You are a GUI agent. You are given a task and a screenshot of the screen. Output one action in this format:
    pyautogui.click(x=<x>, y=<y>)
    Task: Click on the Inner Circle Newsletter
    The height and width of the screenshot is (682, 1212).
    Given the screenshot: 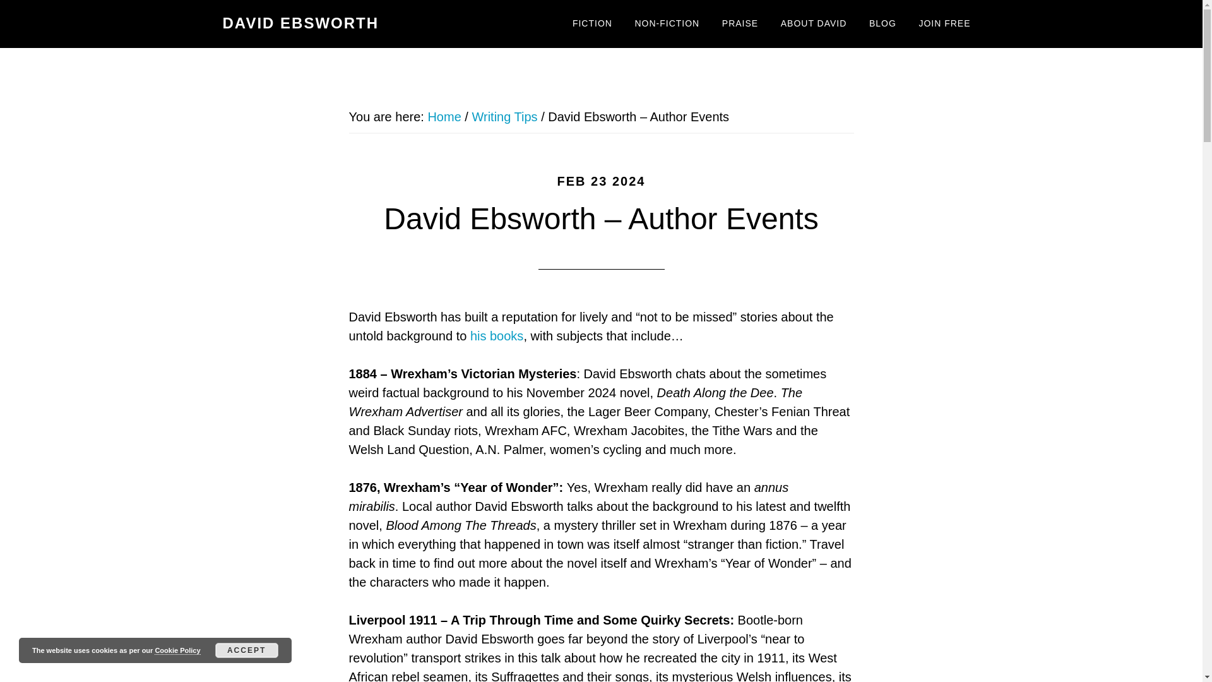 What is the action you would take?
    pyautogui.click(x=944, y=24)
    